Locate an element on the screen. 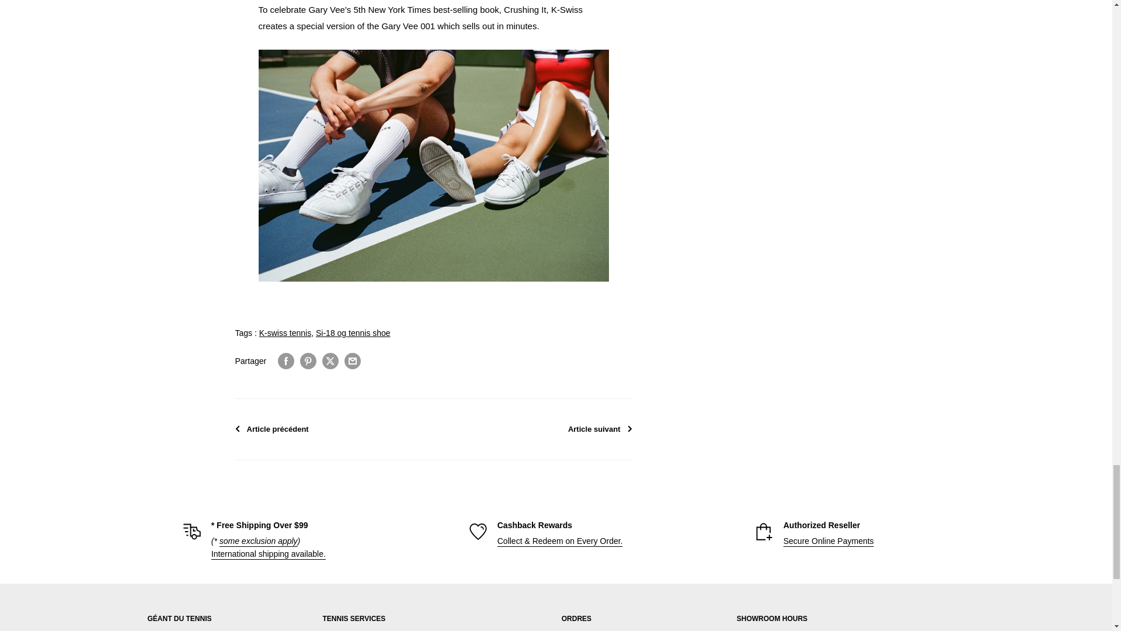 The image size is (1121, 631). About Us is located at coordinates (829, 541).